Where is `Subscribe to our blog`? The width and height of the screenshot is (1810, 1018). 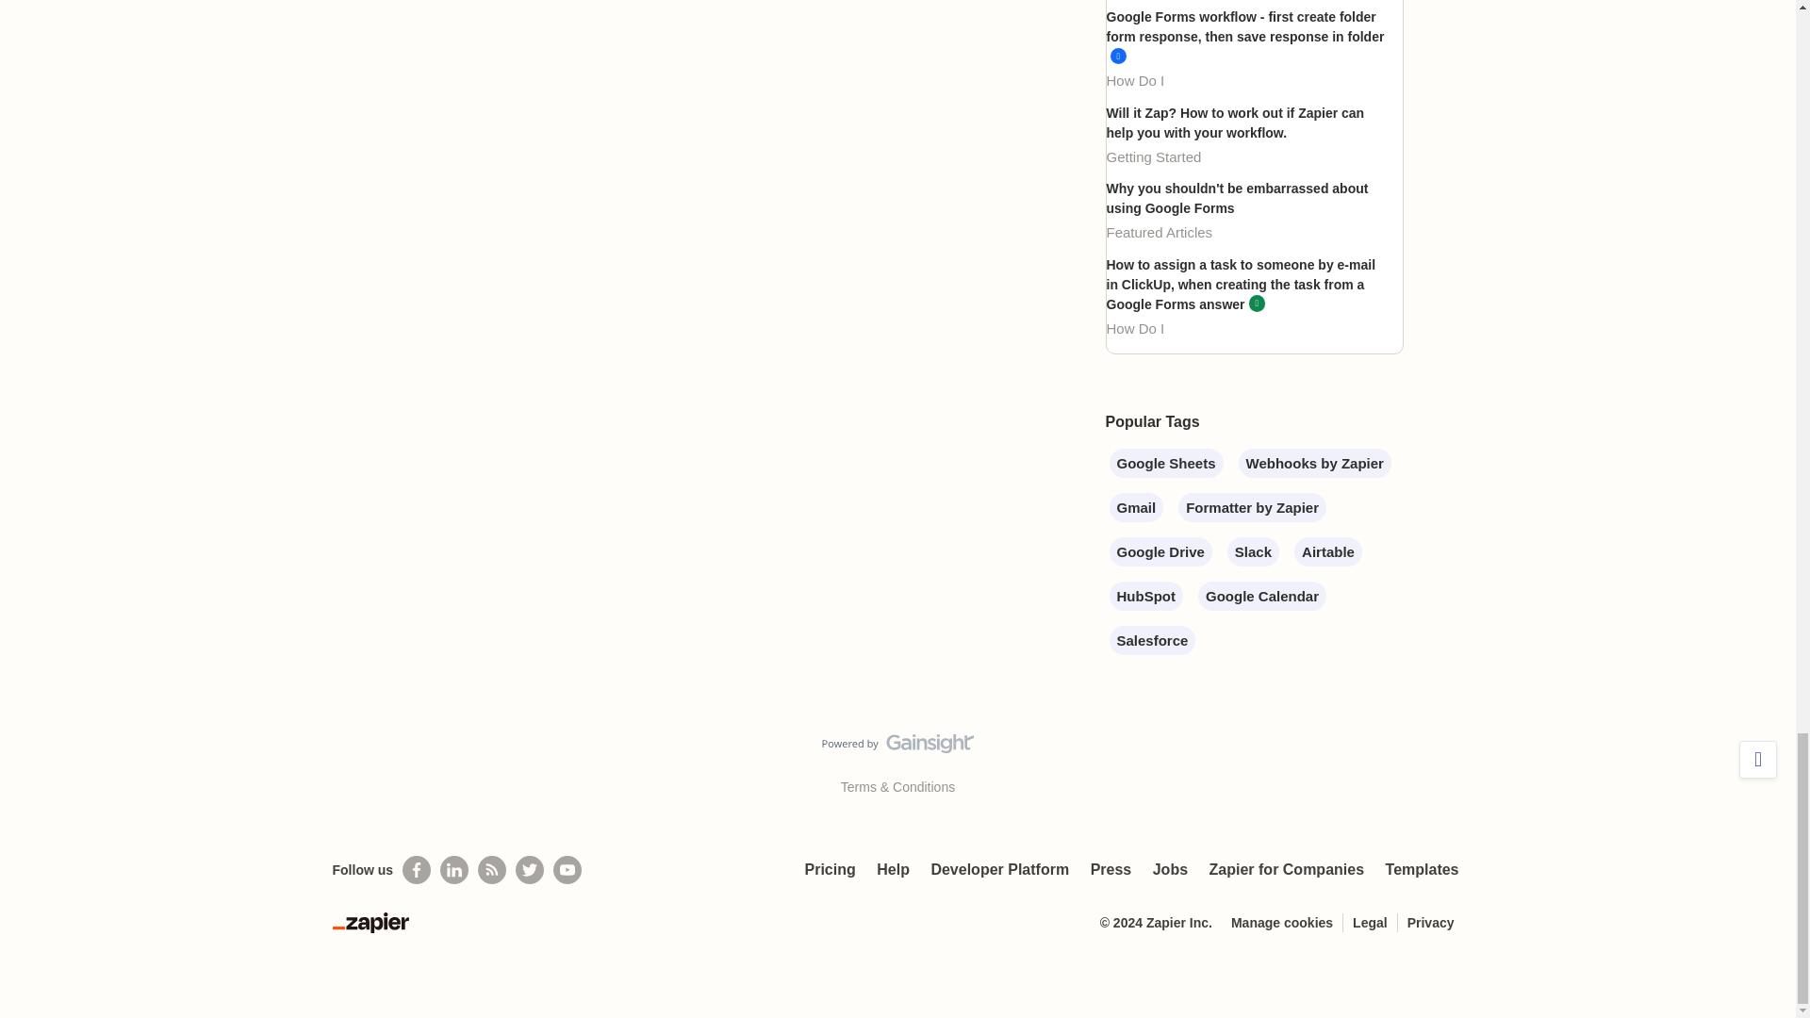
Subscribe to our blog is located at coordinates (492, 870).